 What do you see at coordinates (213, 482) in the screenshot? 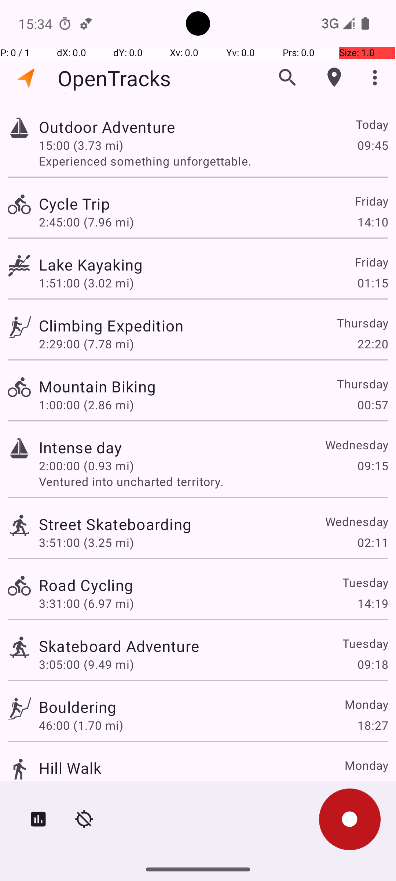
I see `Ventured into uncharted territory.` at bounding box center [213, 482].